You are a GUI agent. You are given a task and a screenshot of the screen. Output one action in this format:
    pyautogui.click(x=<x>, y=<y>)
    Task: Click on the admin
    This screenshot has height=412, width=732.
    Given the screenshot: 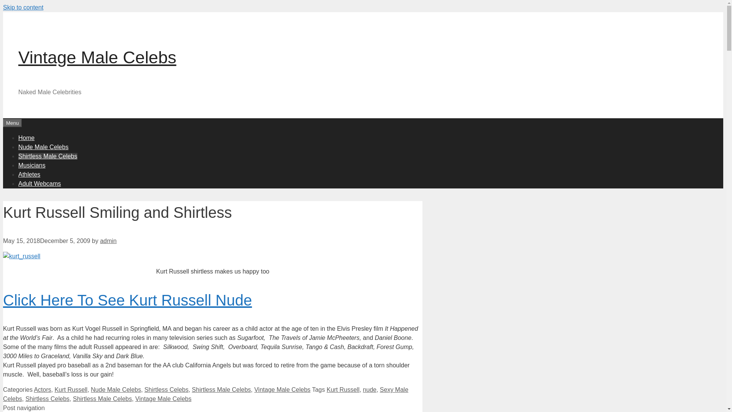 What is the action you would take?
    pyautogui.click(x=108, y=241)
    